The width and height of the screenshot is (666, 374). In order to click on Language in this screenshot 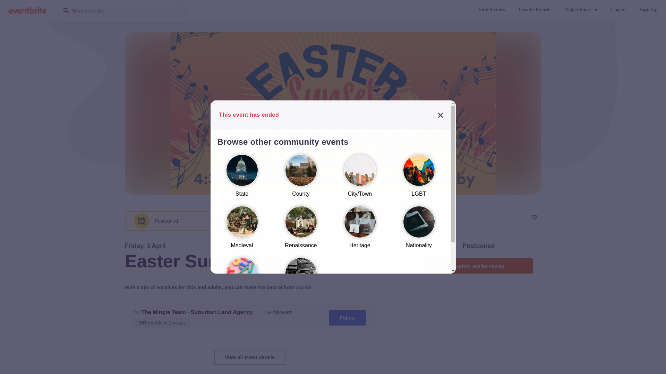, I will do `click(242, 282)`.